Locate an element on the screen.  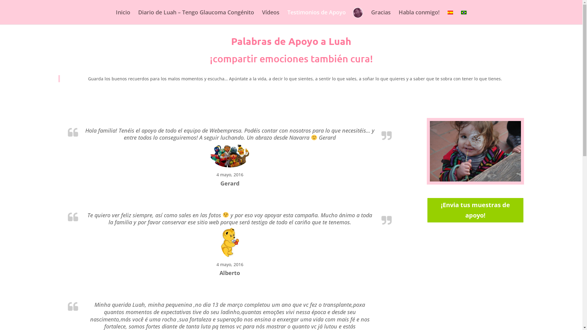
Testimonios de Apoyo is located at coordinates (317, 17).